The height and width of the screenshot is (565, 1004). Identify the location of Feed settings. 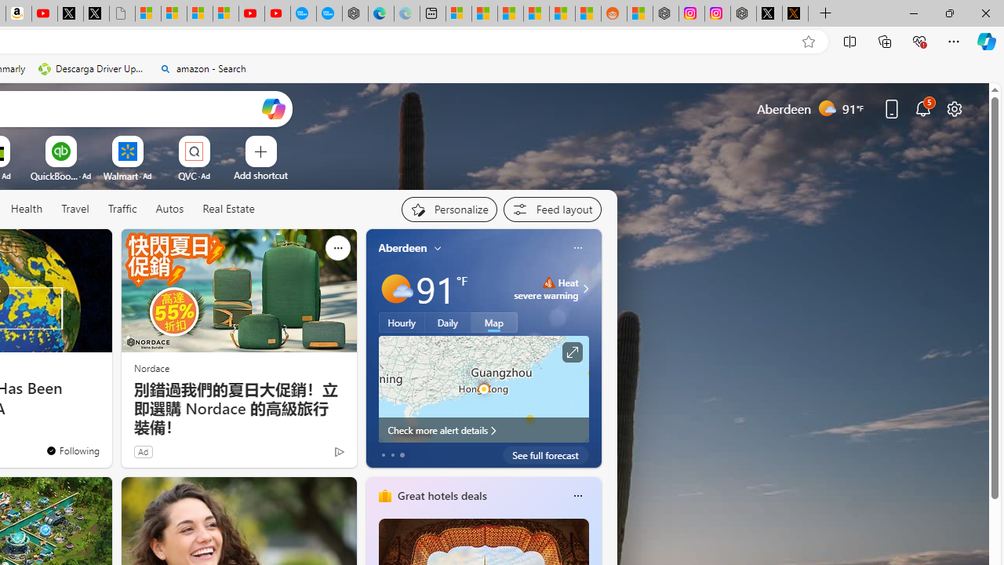
(552, 209).